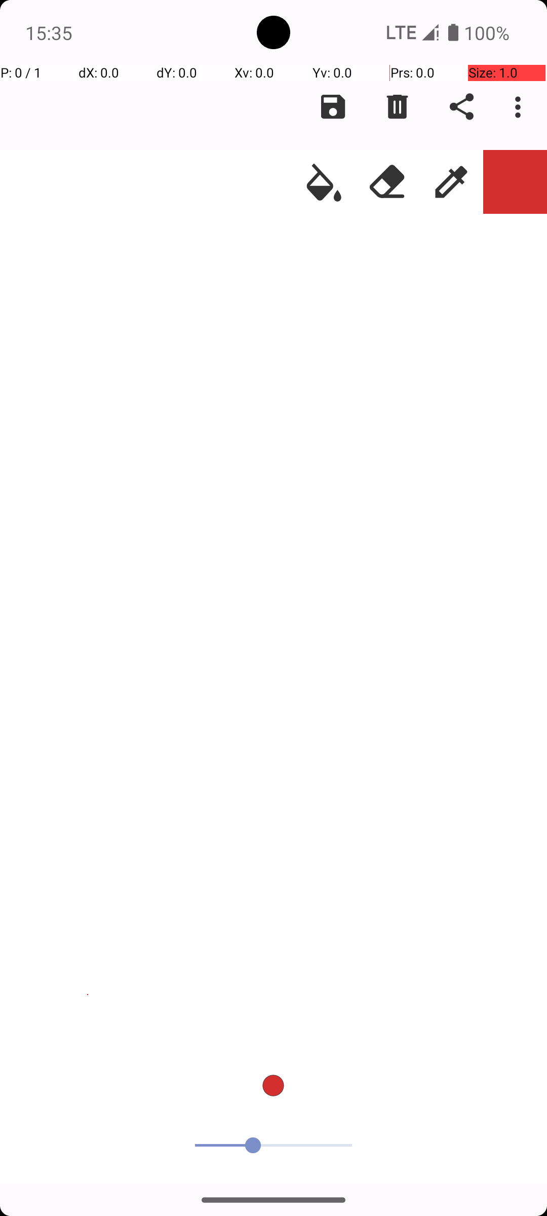 The height and width of the screenshot is (1216, 547). I want to click on Eyedropper, so click(451, 182).